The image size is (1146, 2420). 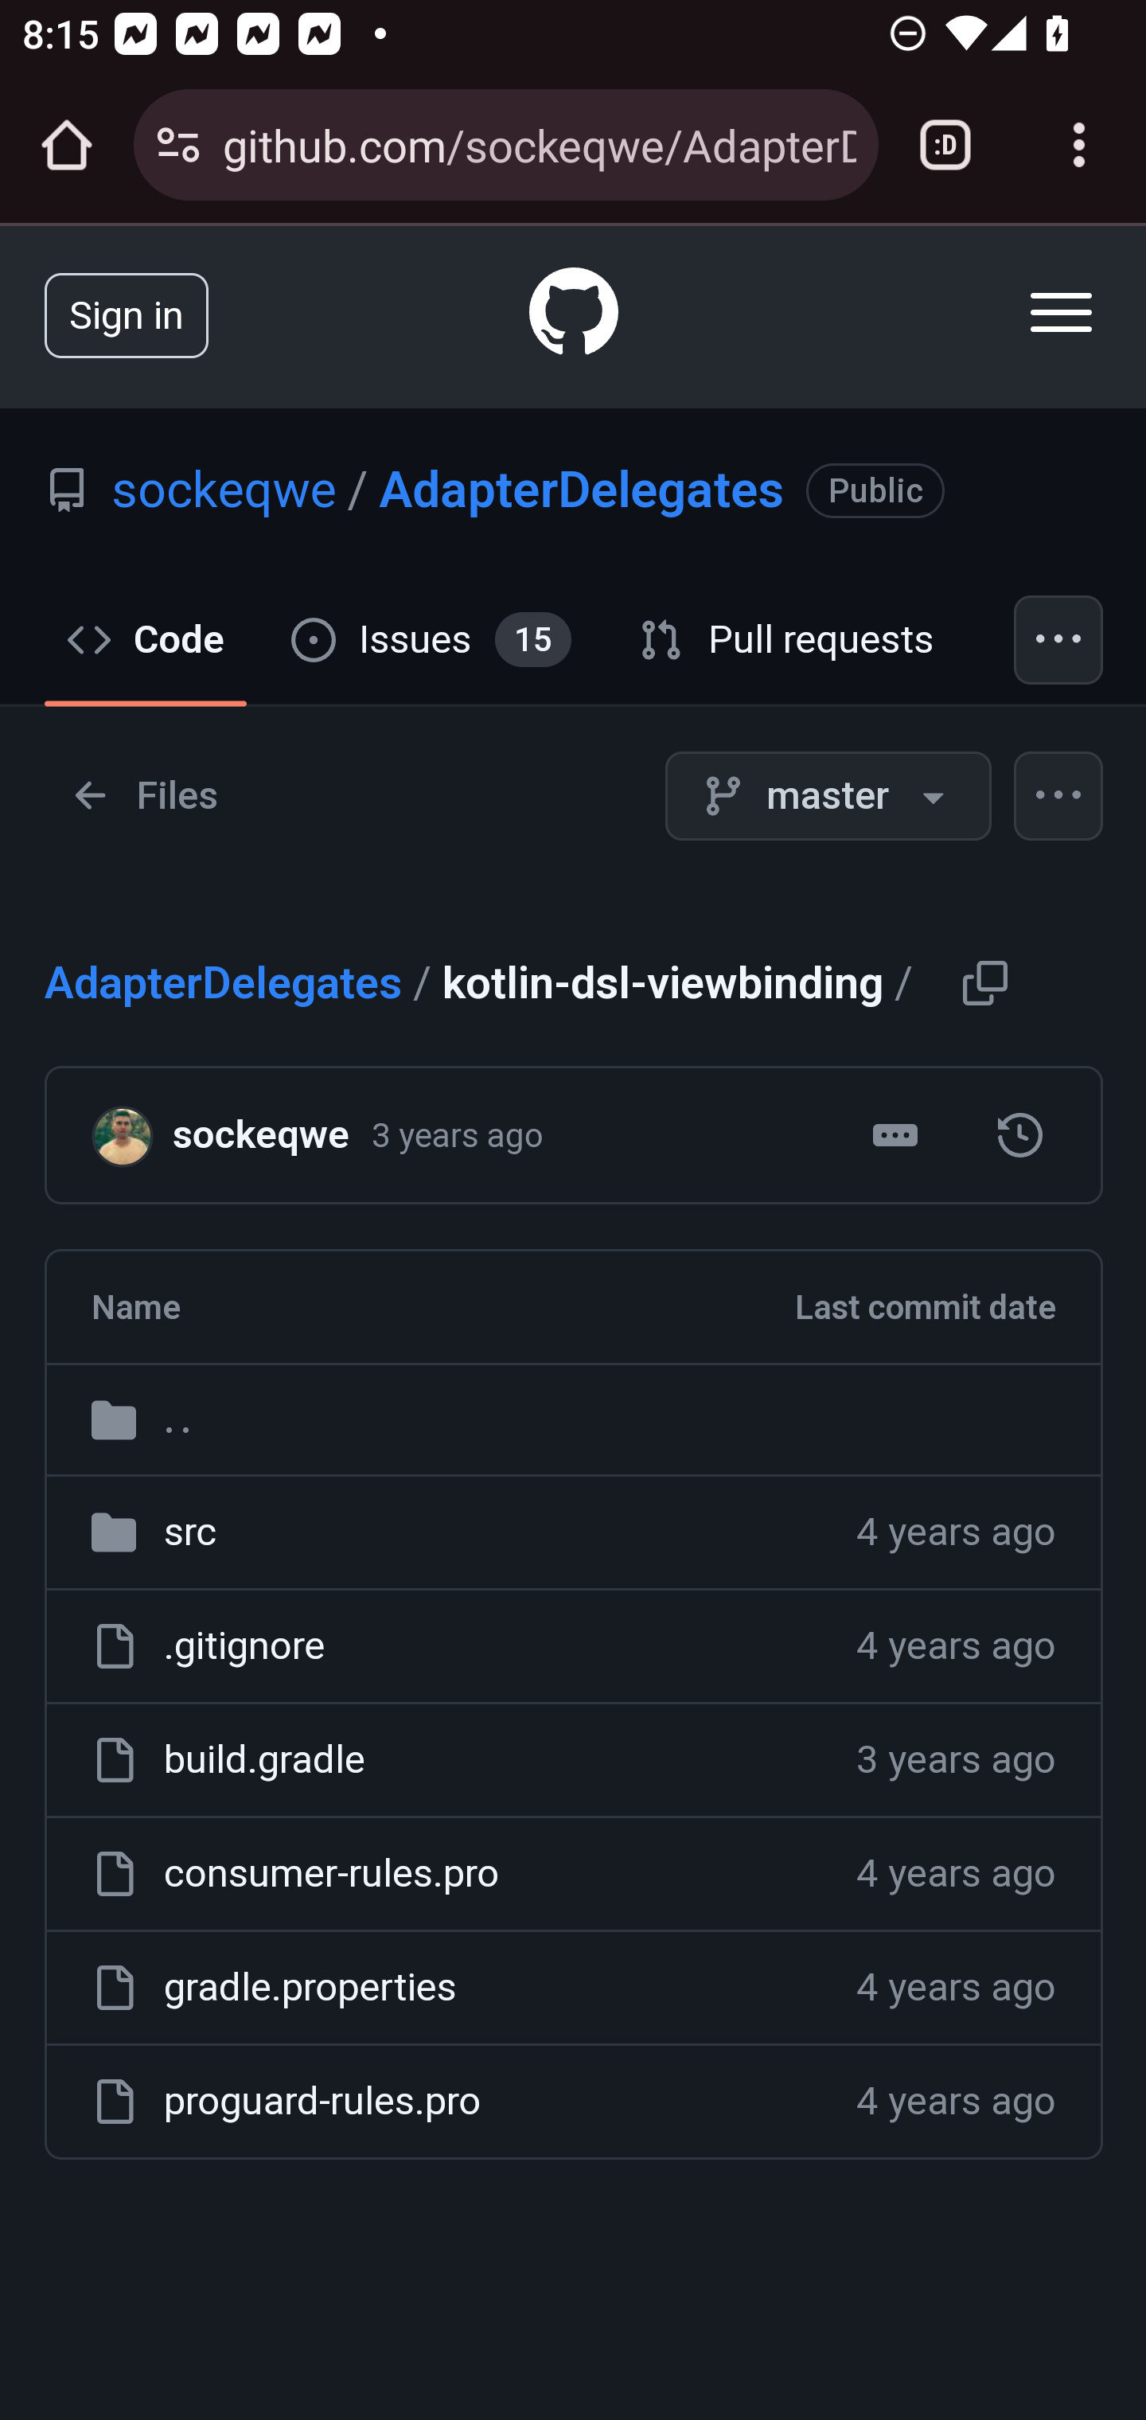 I want to click on Parent directory .., so click(x=574, y=1419).